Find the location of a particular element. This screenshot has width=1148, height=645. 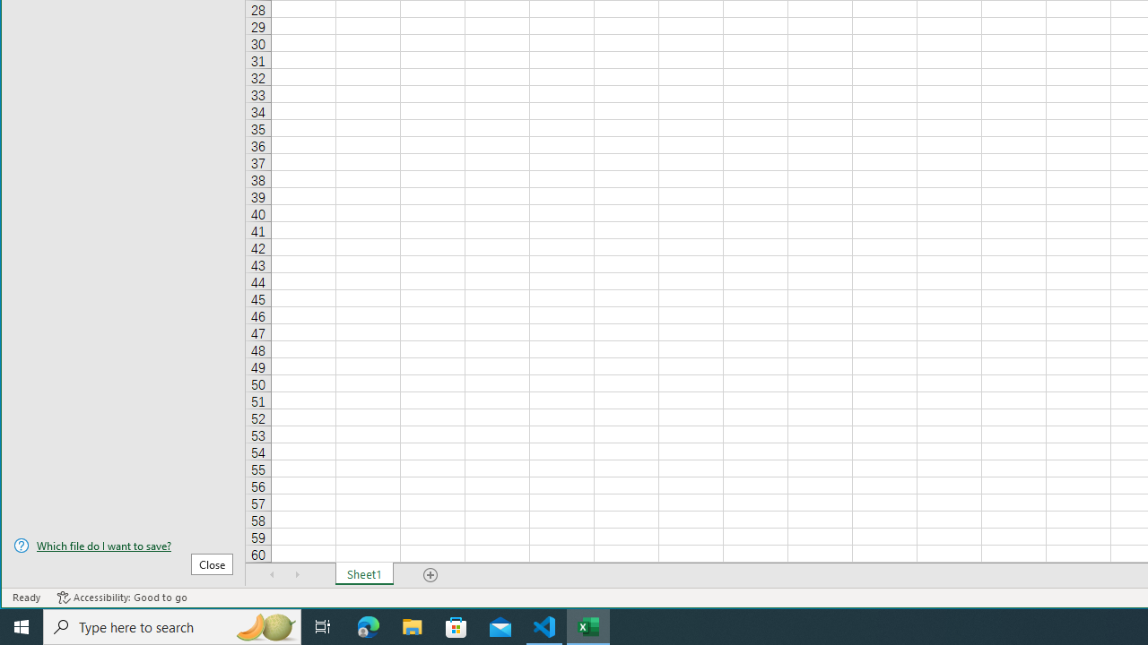

Visual Studio Code - 1 running window is located at coordinates (544, 627).